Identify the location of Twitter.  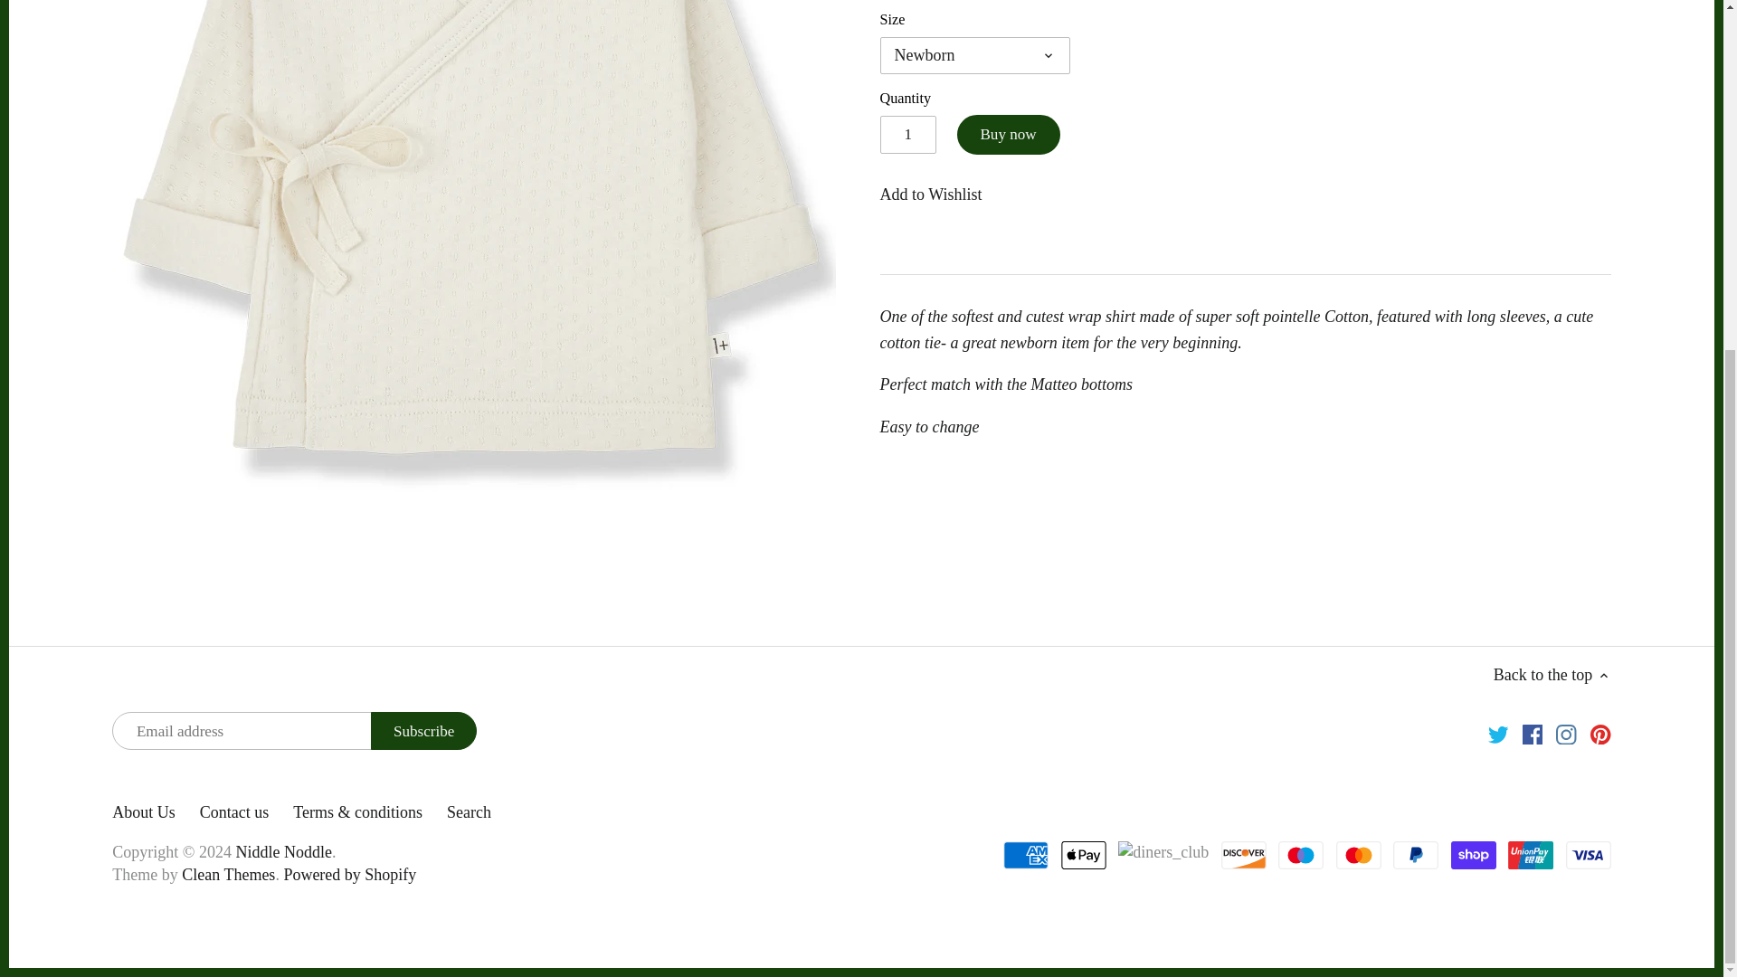
(1498, 733).